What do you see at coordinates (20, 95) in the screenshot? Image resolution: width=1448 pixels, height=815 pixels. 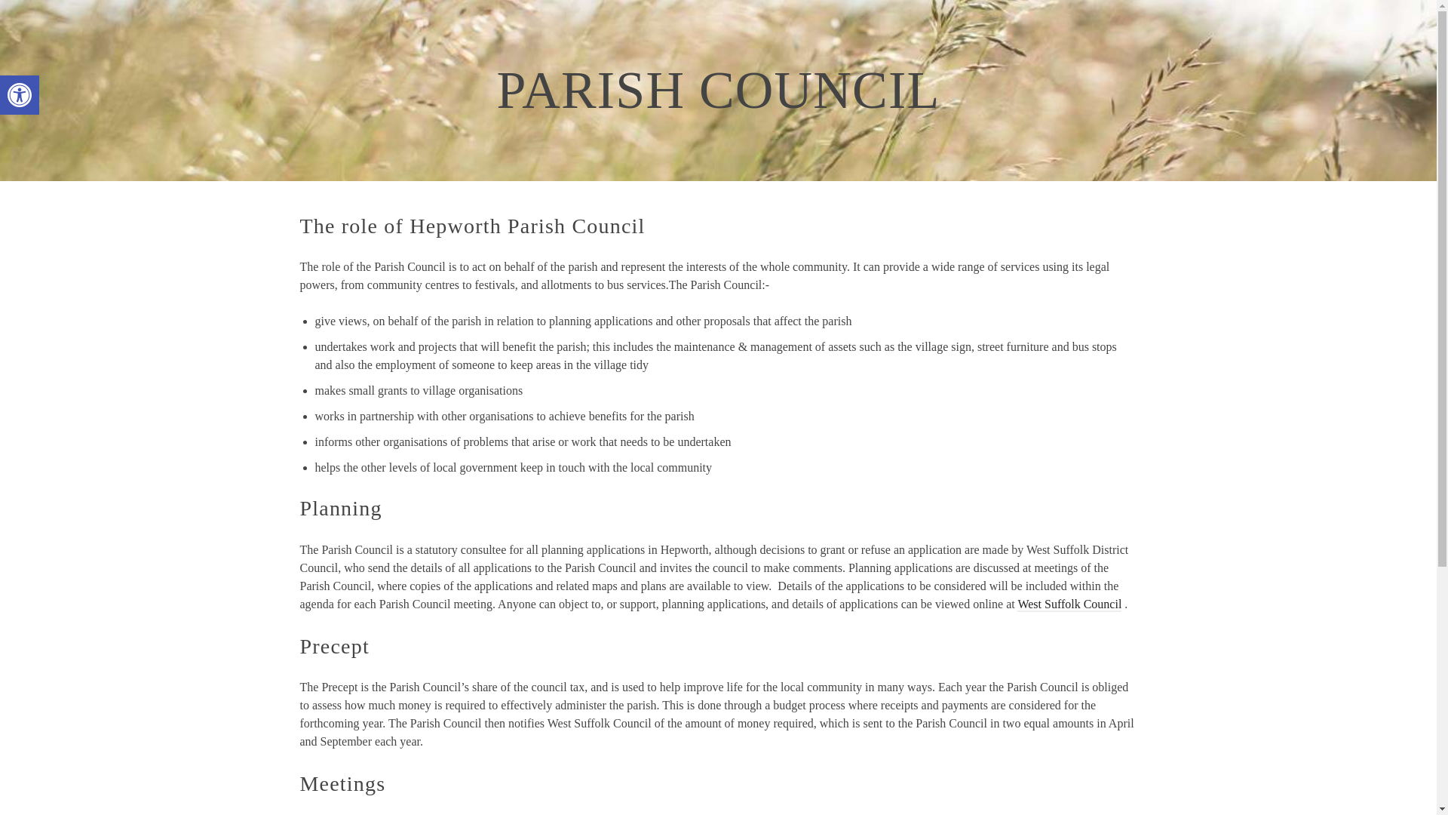 I see `Accessibility Tools` at bounding box center [20, 95].